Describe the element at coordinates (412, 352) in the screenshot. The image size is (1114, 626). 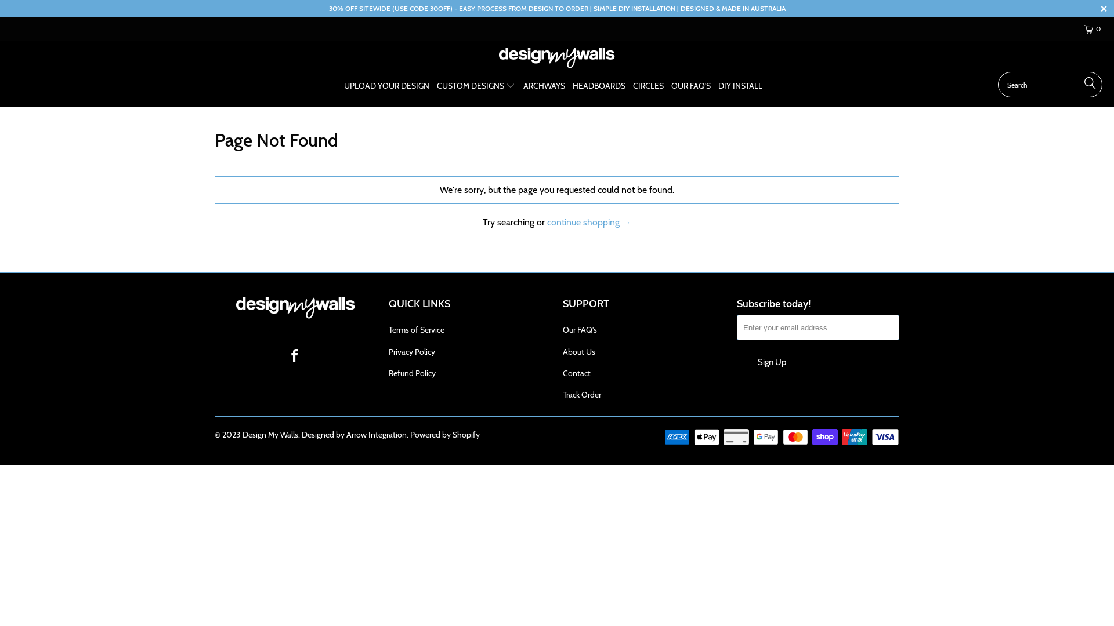
I see `Privacy Policy` at that location.